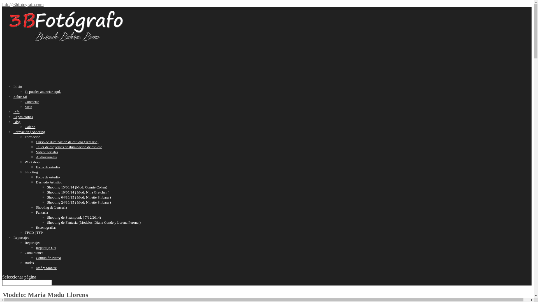 This screenshot has height=302, width=538. I want to click on Contactar, so click(32, 102).